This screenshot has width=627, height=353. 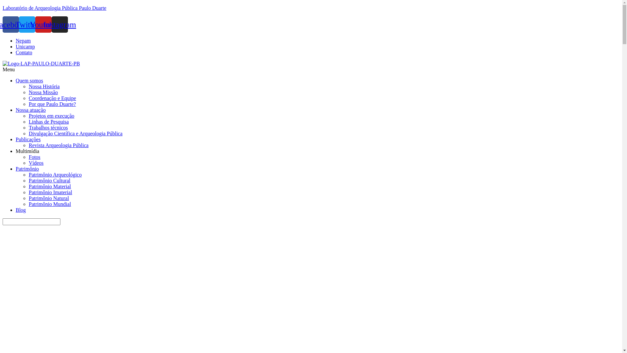 What do you see at coordinates (25, 46) in the screenshot?
I see `Unicamp` at bounding box center [25, 46].